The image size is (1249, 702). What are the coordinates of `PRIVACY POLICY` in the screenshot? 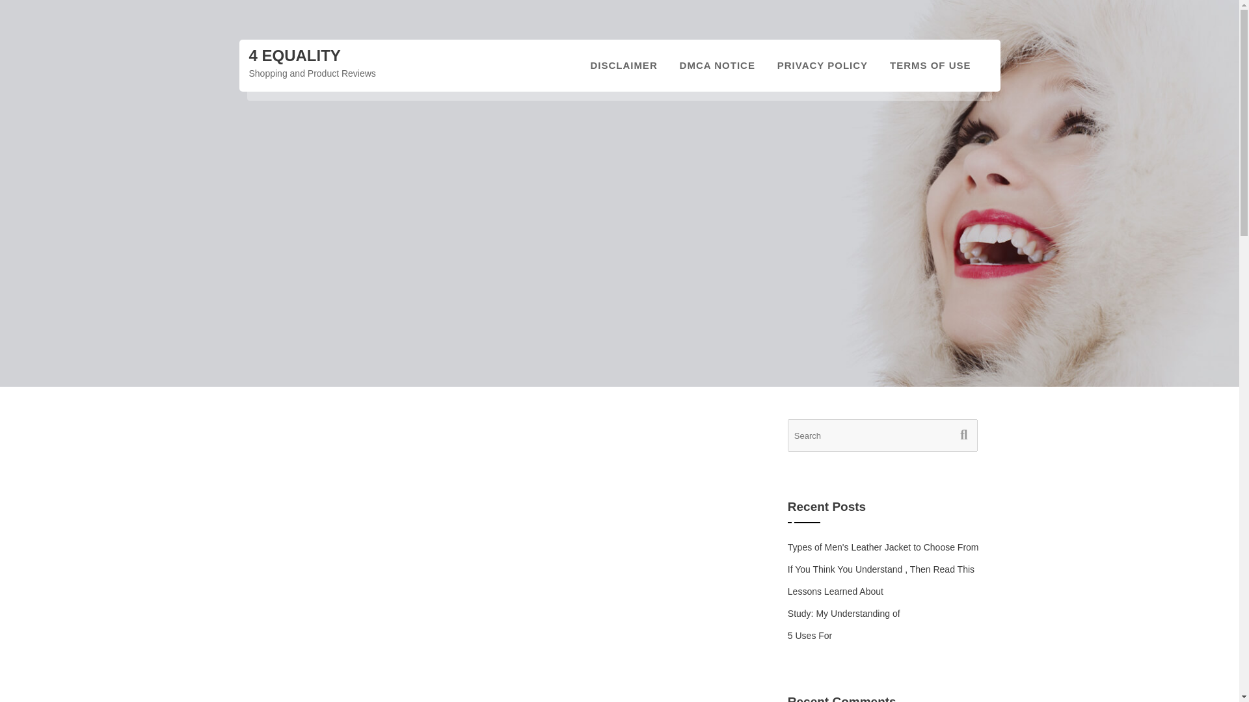 It's located at (822, 65).